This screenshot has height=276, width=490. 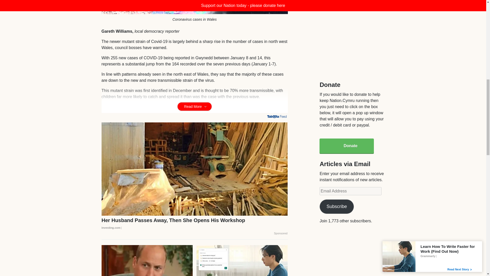 What do you see at coordinates (194, 224) in the screenshot?
I see `Her Husband Passes Away, Then She Opens His Workshop` at bounding box center [194, 224].